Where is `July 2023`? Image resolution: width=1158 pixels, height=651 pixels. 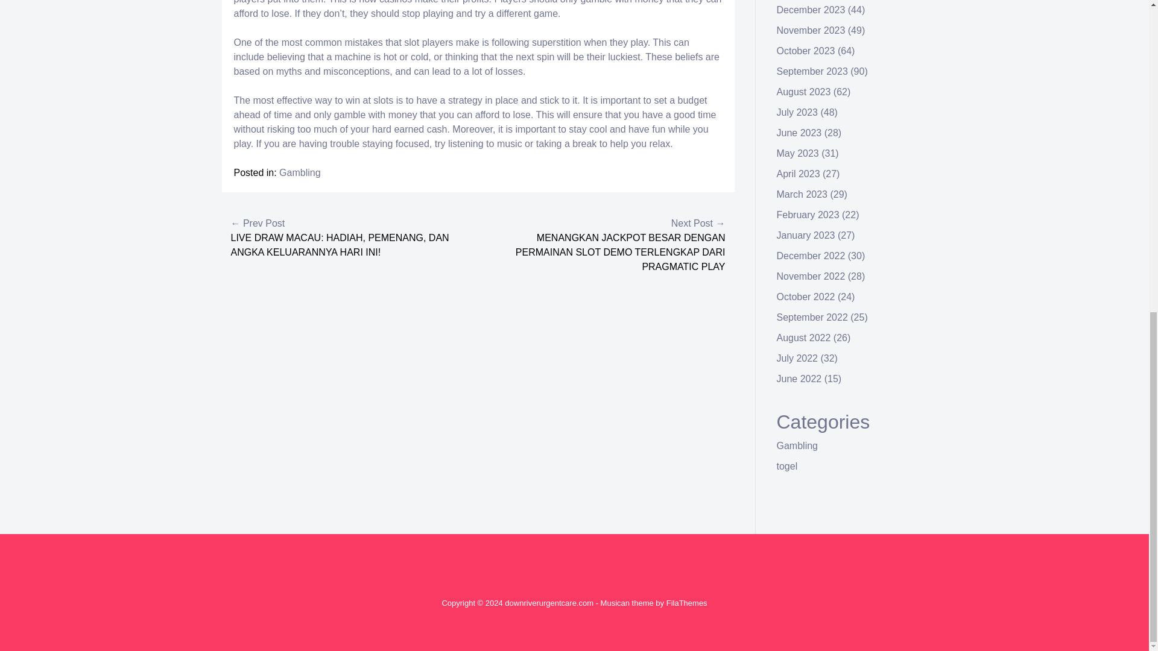 July 2023 is located at coordinates (797, 112).